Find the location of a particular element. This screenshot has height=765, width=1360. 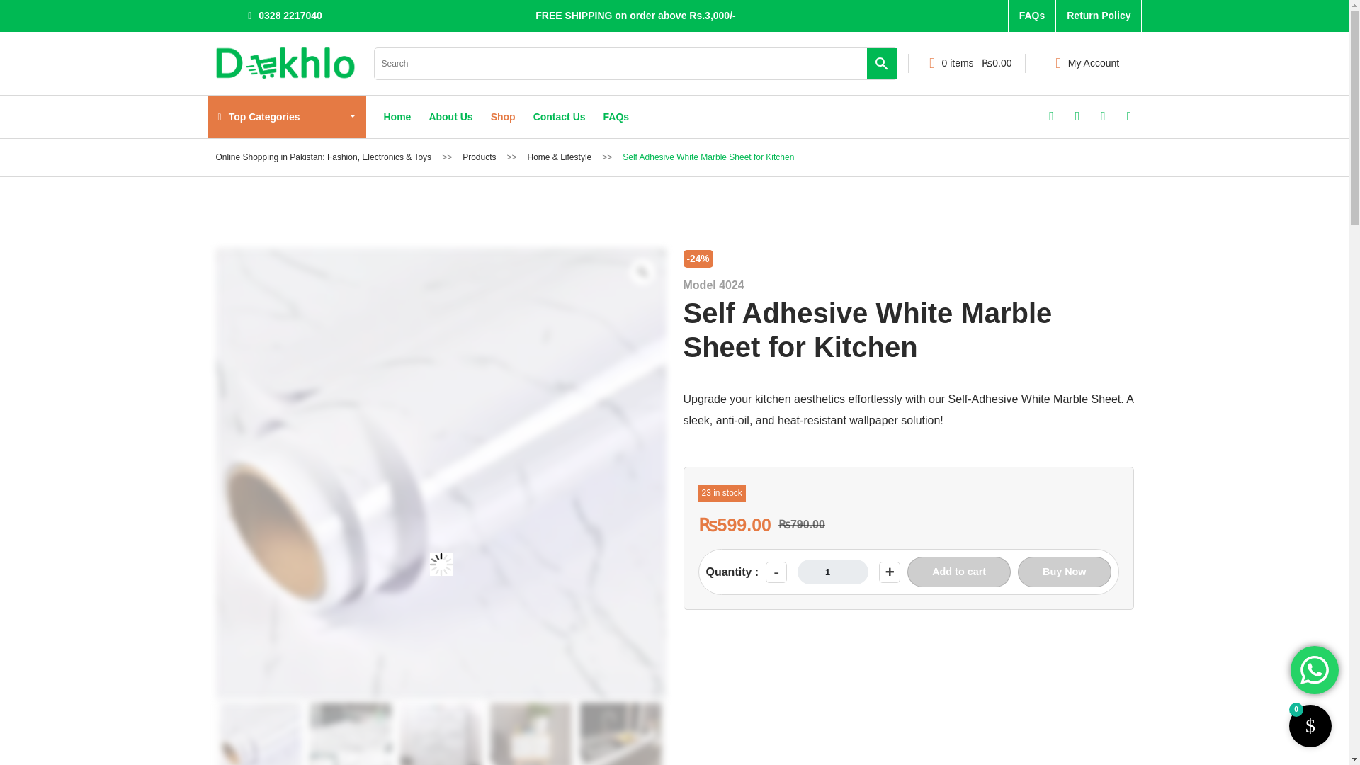

White-Marble-Sheet-for-Kitchen is located at coordinates (259, 734).